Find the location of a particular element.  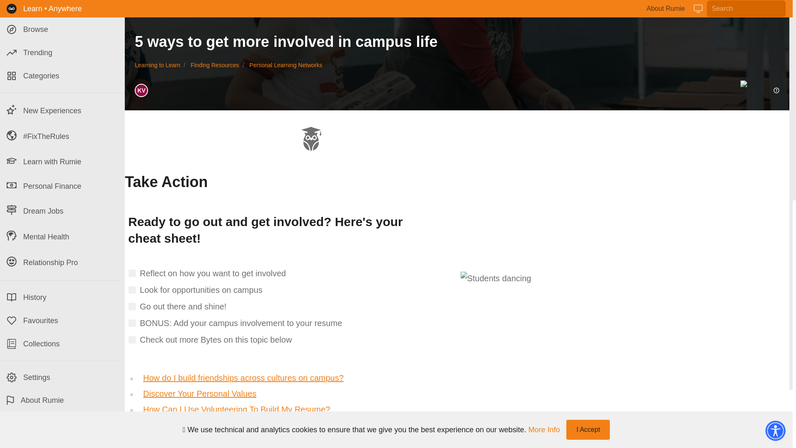

Relationship Pro is located at coordinates (61, 263).